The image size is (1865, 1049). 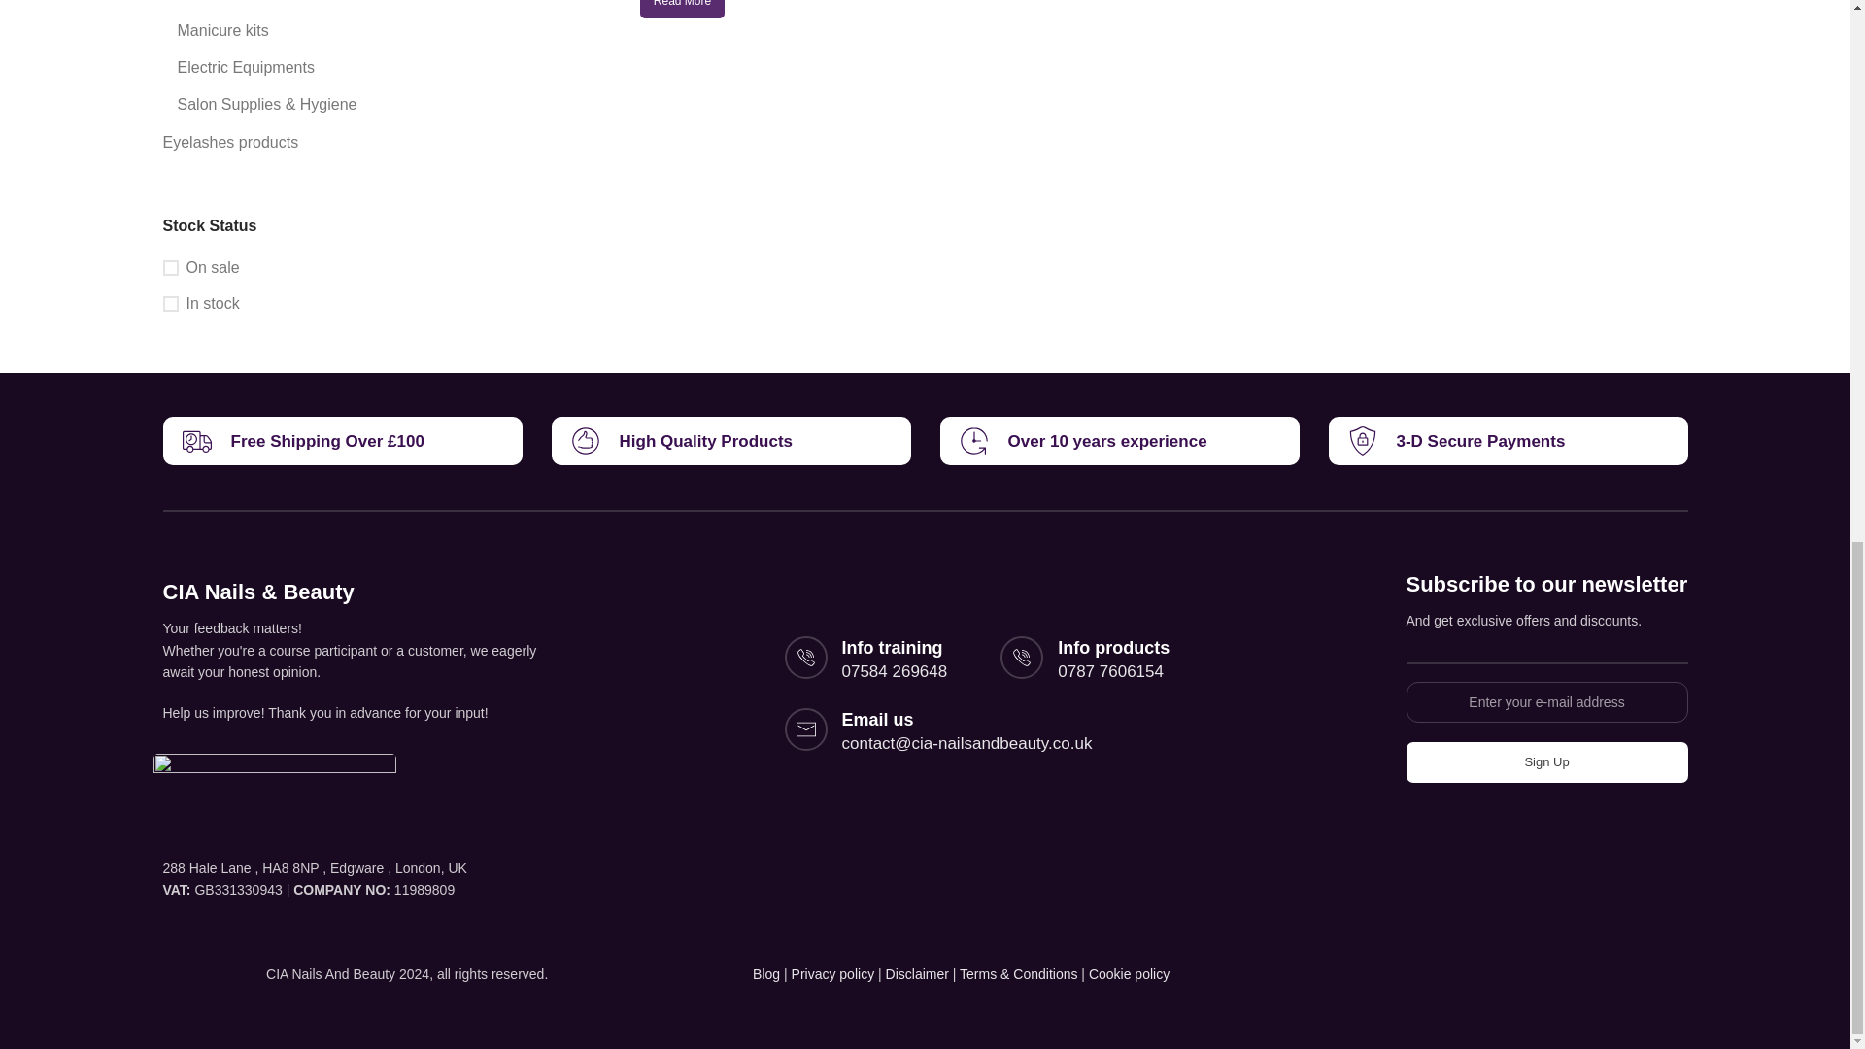 I want to click on discla, so click(x=1018, y=973).